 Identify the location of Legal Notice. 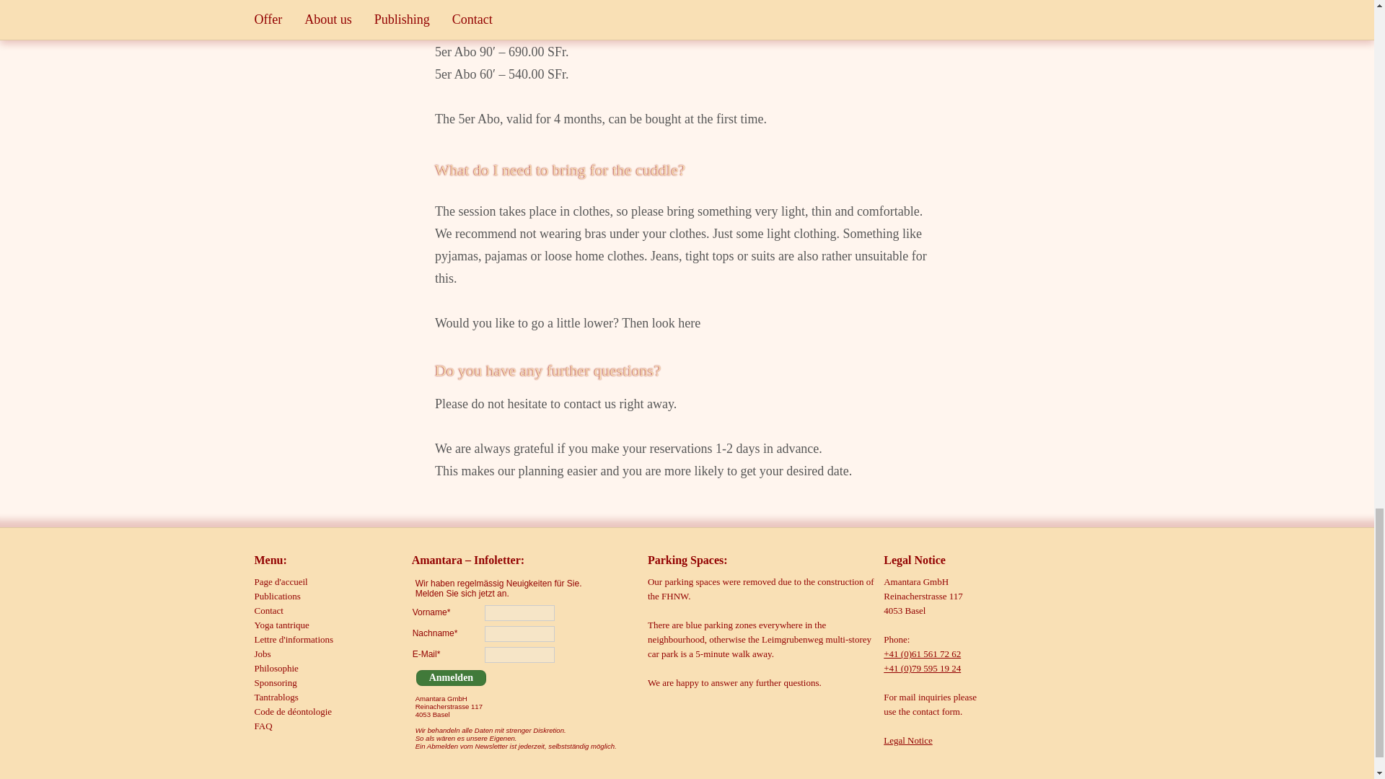
(907, 740).